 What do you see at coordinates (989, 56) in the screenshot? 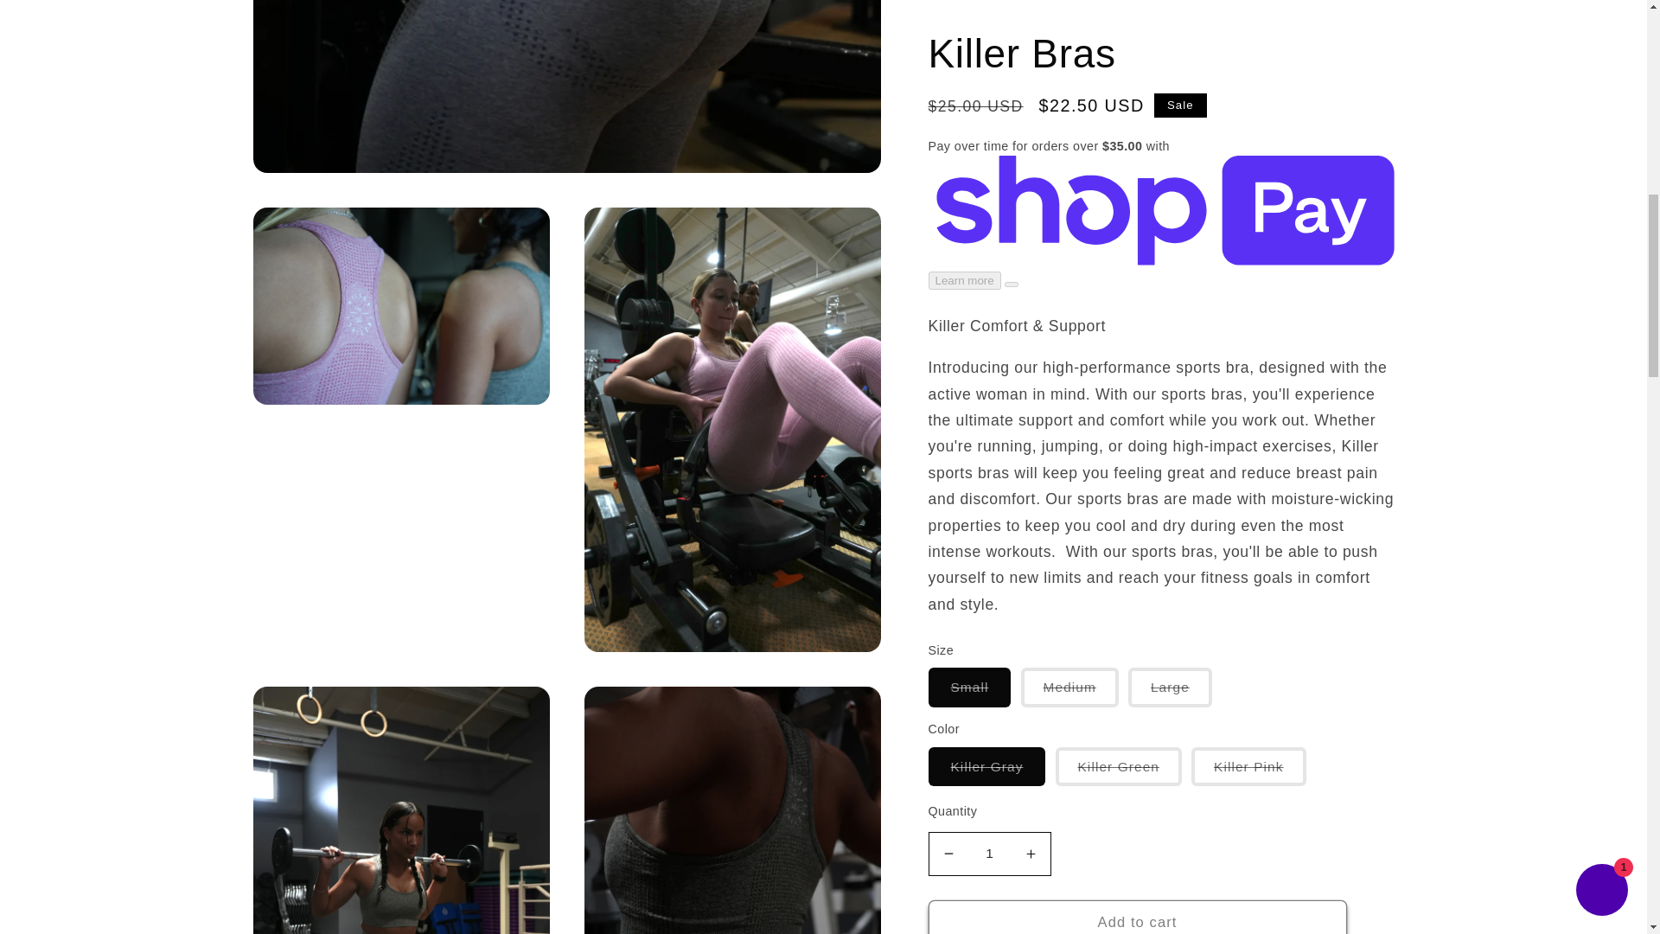
I see `1` at bounding box center [989, 56].